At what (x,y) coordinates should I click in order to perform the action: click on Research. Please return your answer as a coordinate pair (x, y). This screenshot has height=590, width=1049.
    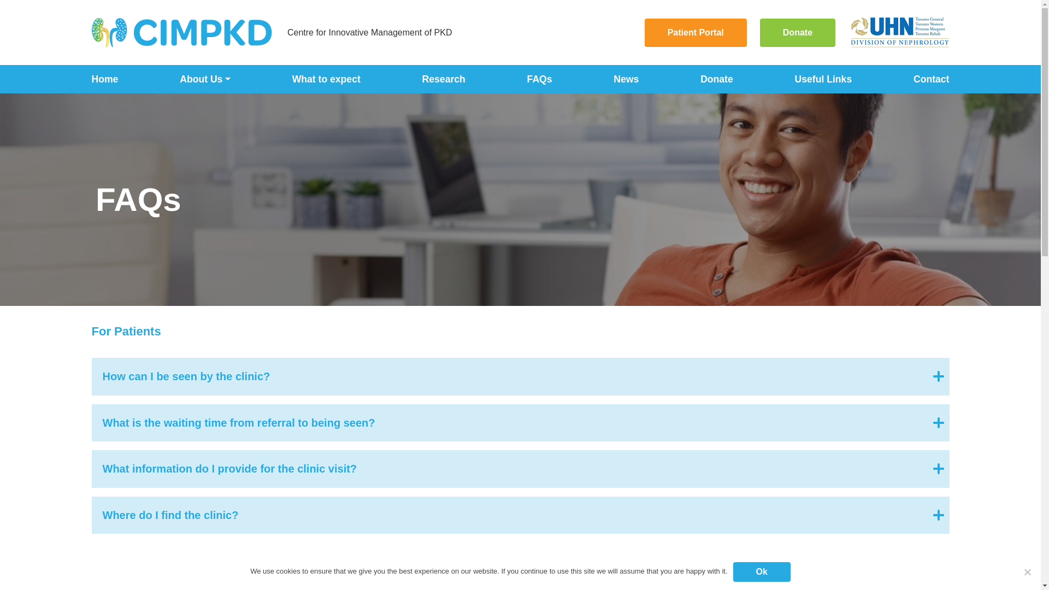
    Looking at the image, I should click on (444, 79).